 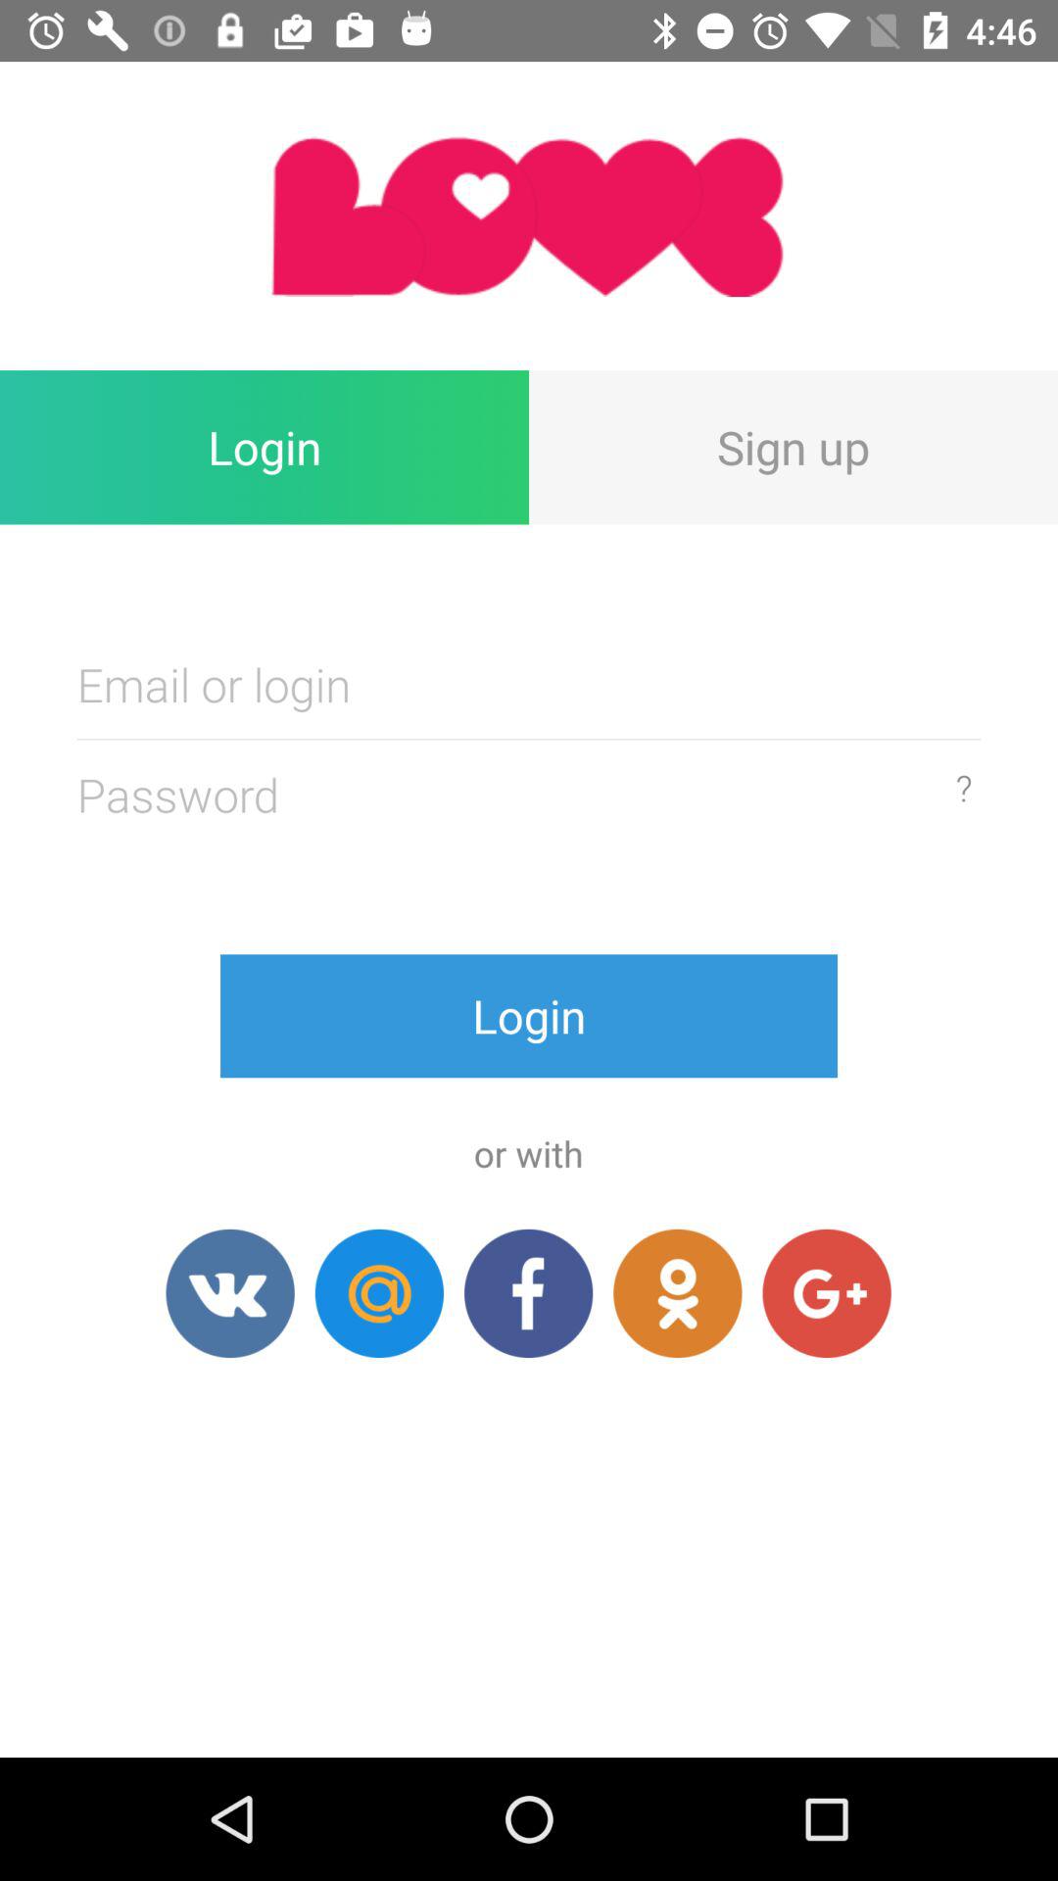 What do you see at coordinates (793, 447) in the screenshot?
I see `open icon to the right of login` at bounding box center [793, 447].